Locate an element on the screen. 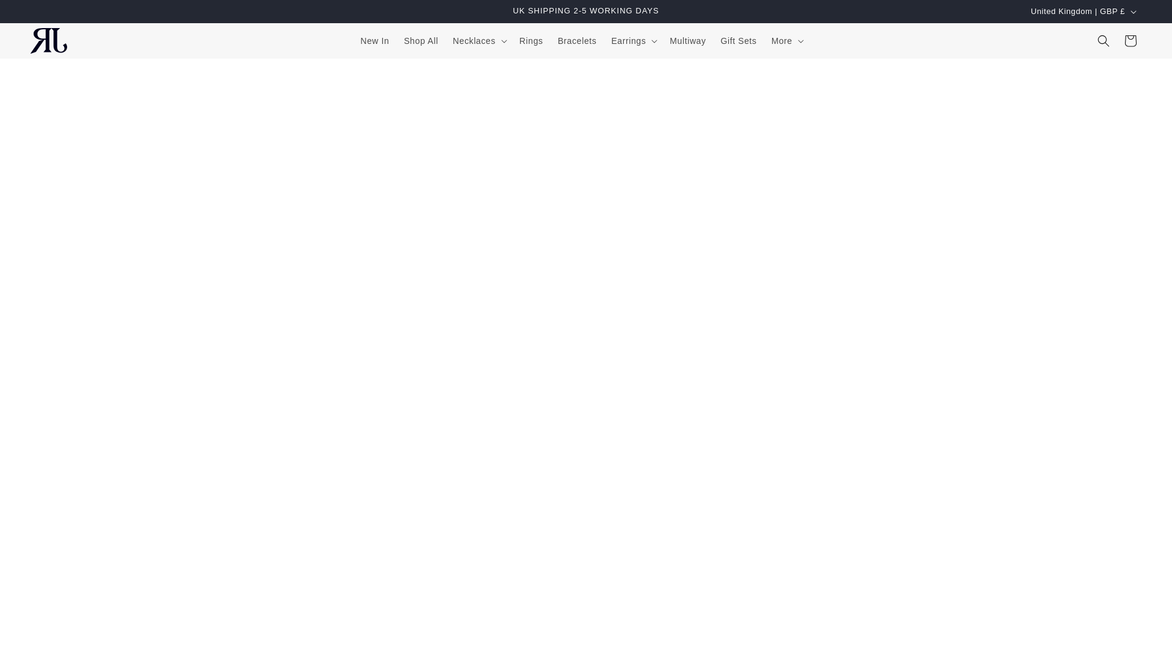  Necklaces is located at coordinates (474, 40).